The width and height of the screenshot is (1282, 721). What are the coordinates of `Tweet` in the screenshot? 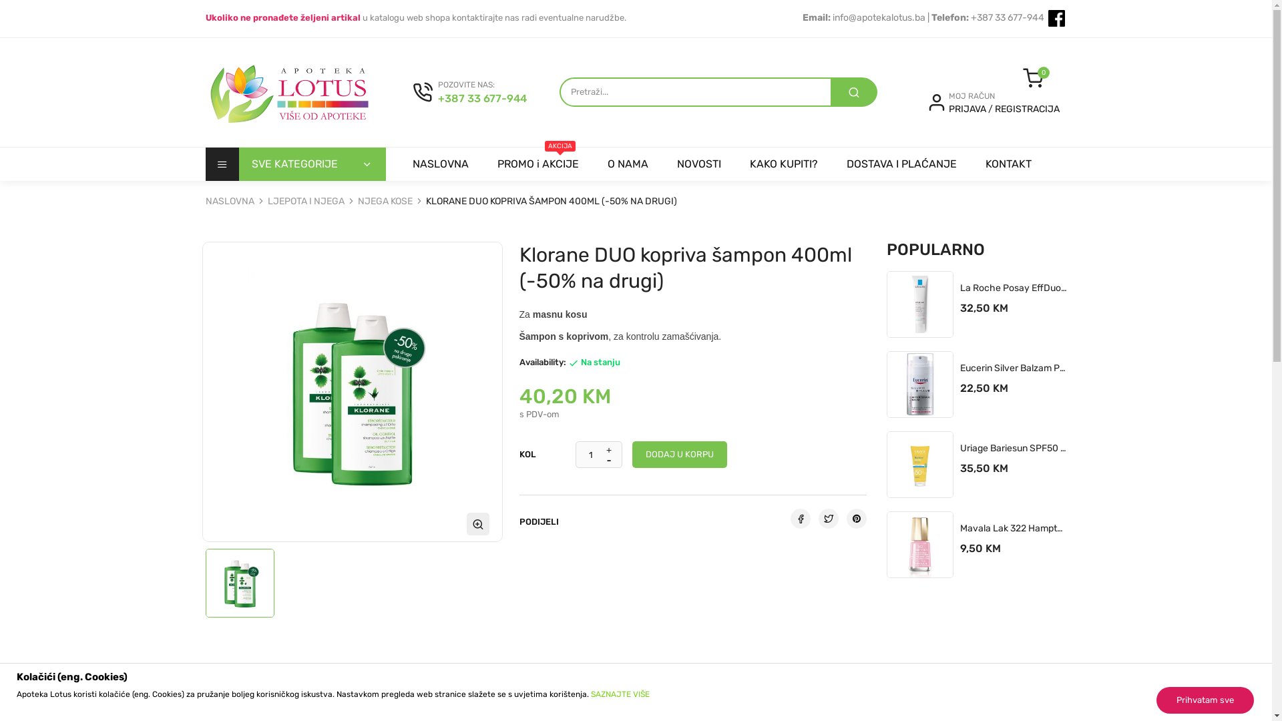 It's located at (829, 519).